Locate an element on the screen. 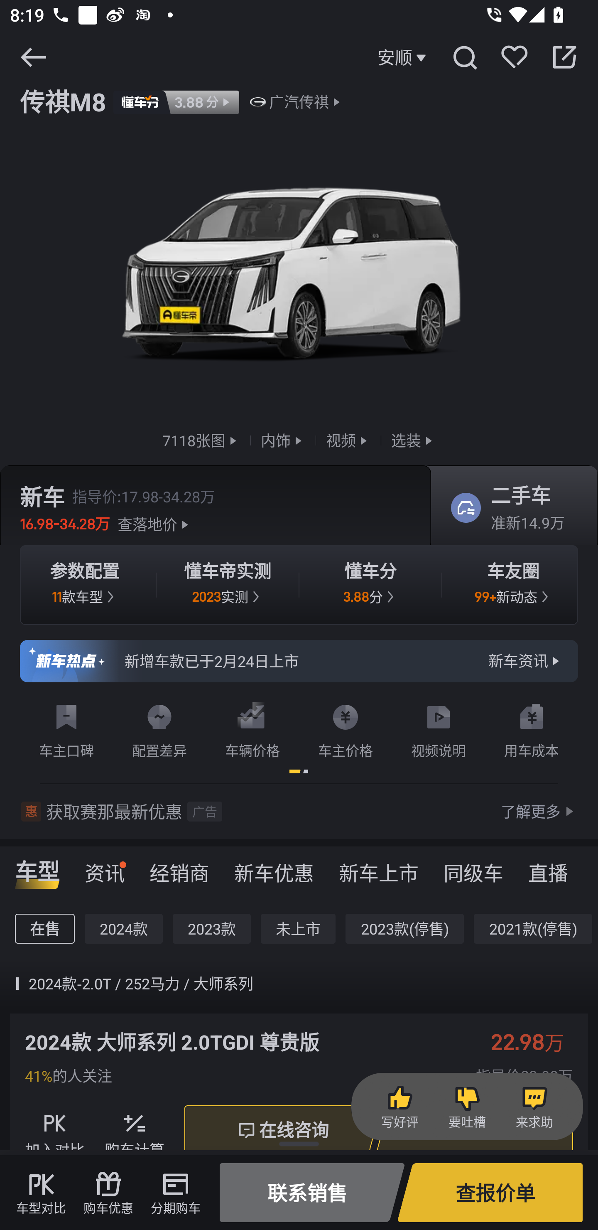 Image resolution: width=598 pixels, height=1230 pixels. 写好评 is located at coordinates (399, 1107).